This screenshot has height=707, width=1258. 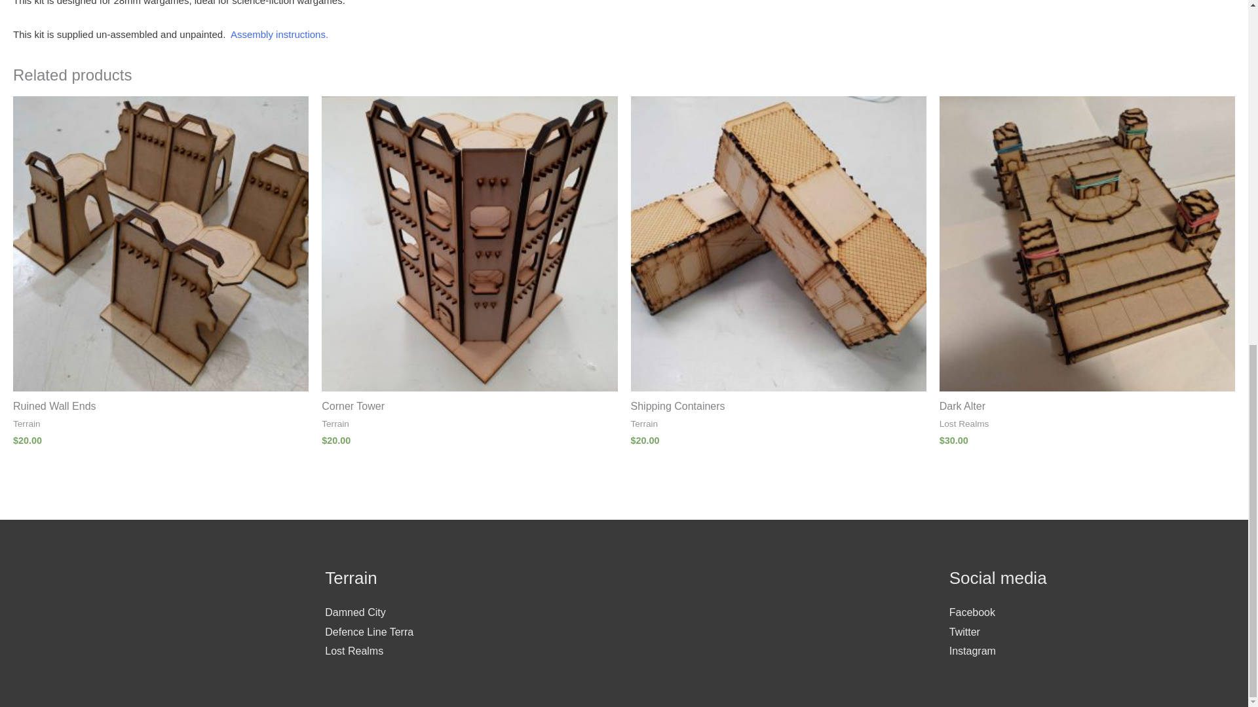 I want to click on Ruined Wall Ends, so click(x=160, y=407).